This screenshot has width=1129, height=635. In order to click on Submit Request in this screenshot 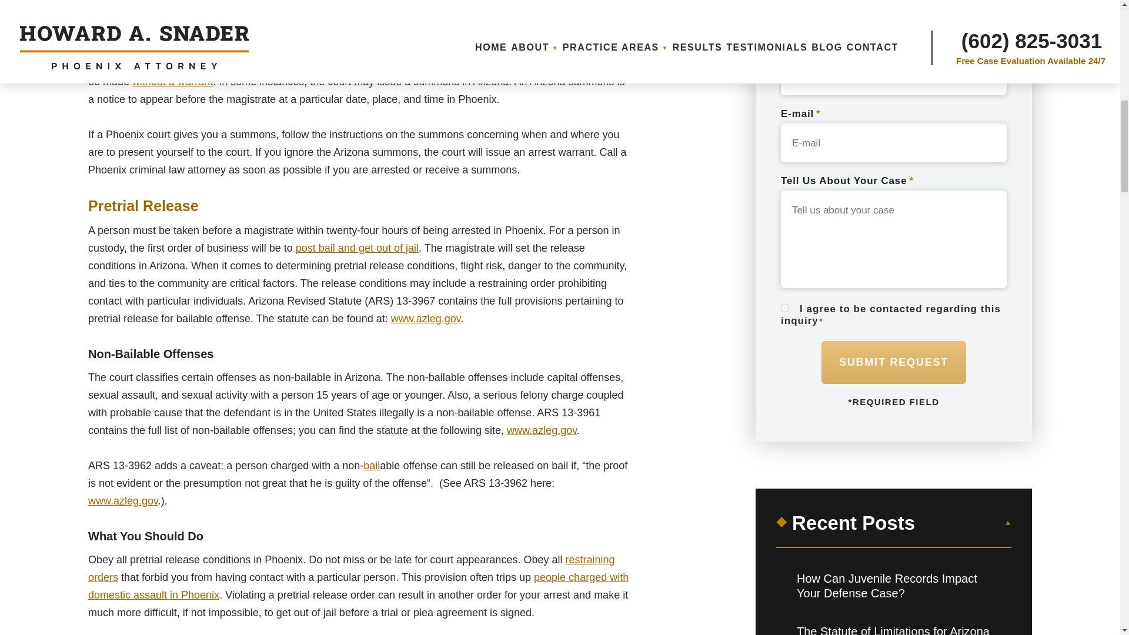, I will do `click(894, 362)`.